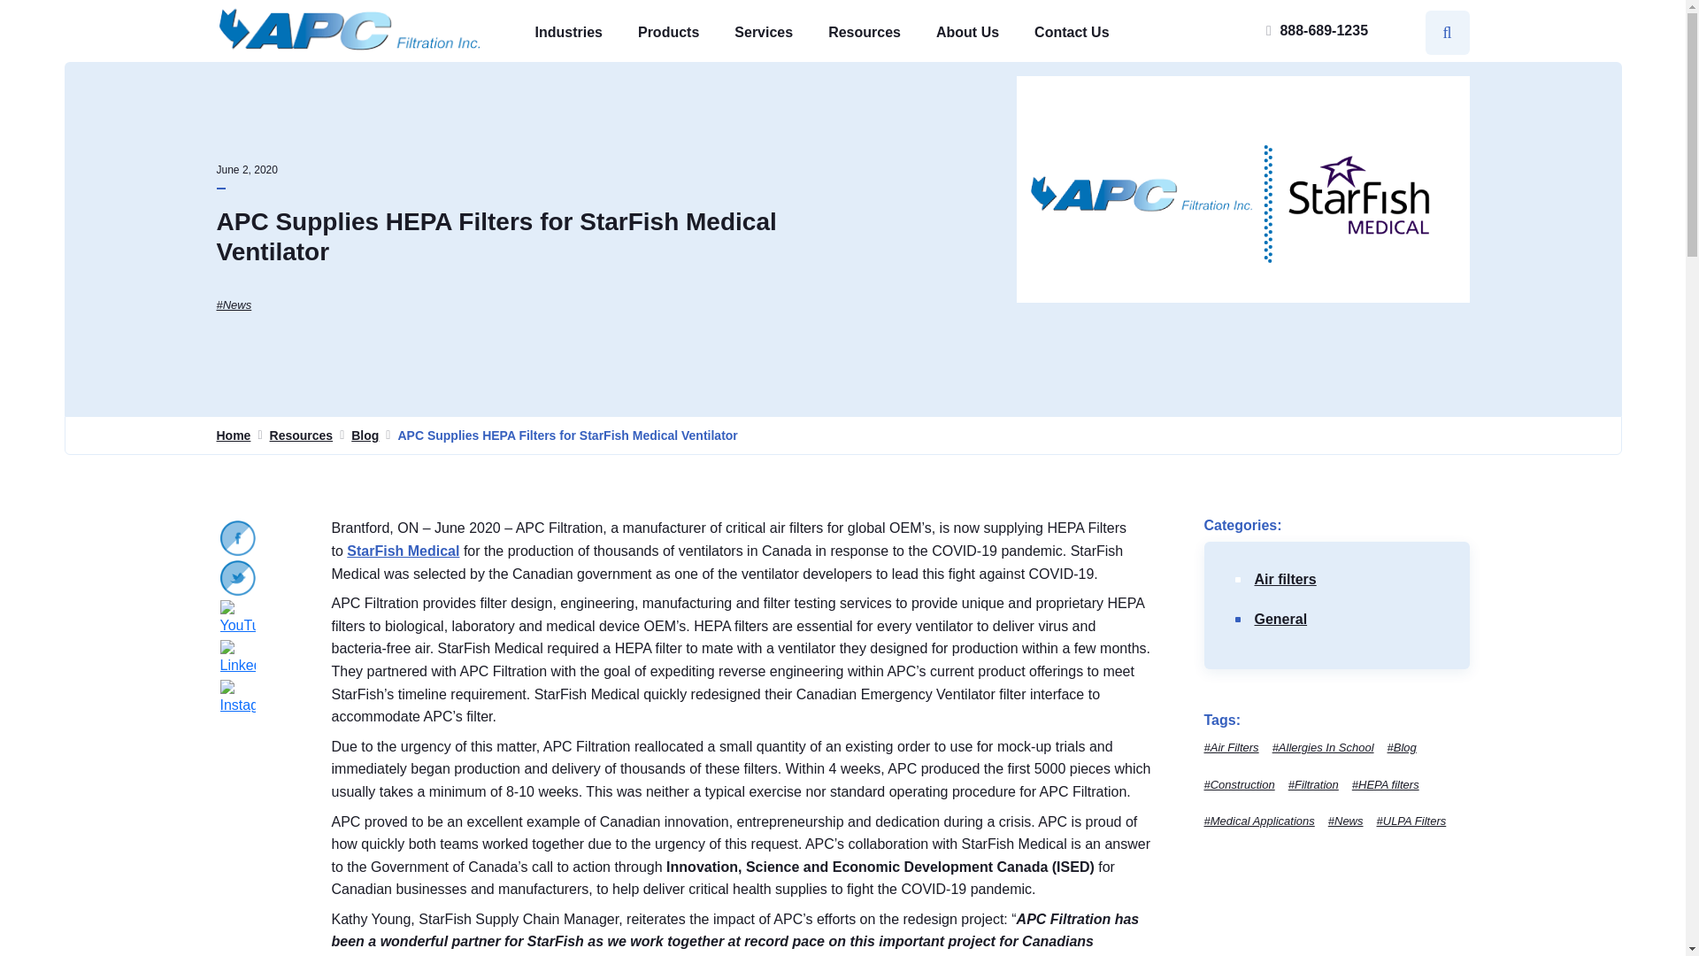 The image size is (1699, 956). I want to click on Allergies In School, so click(1324, 748).